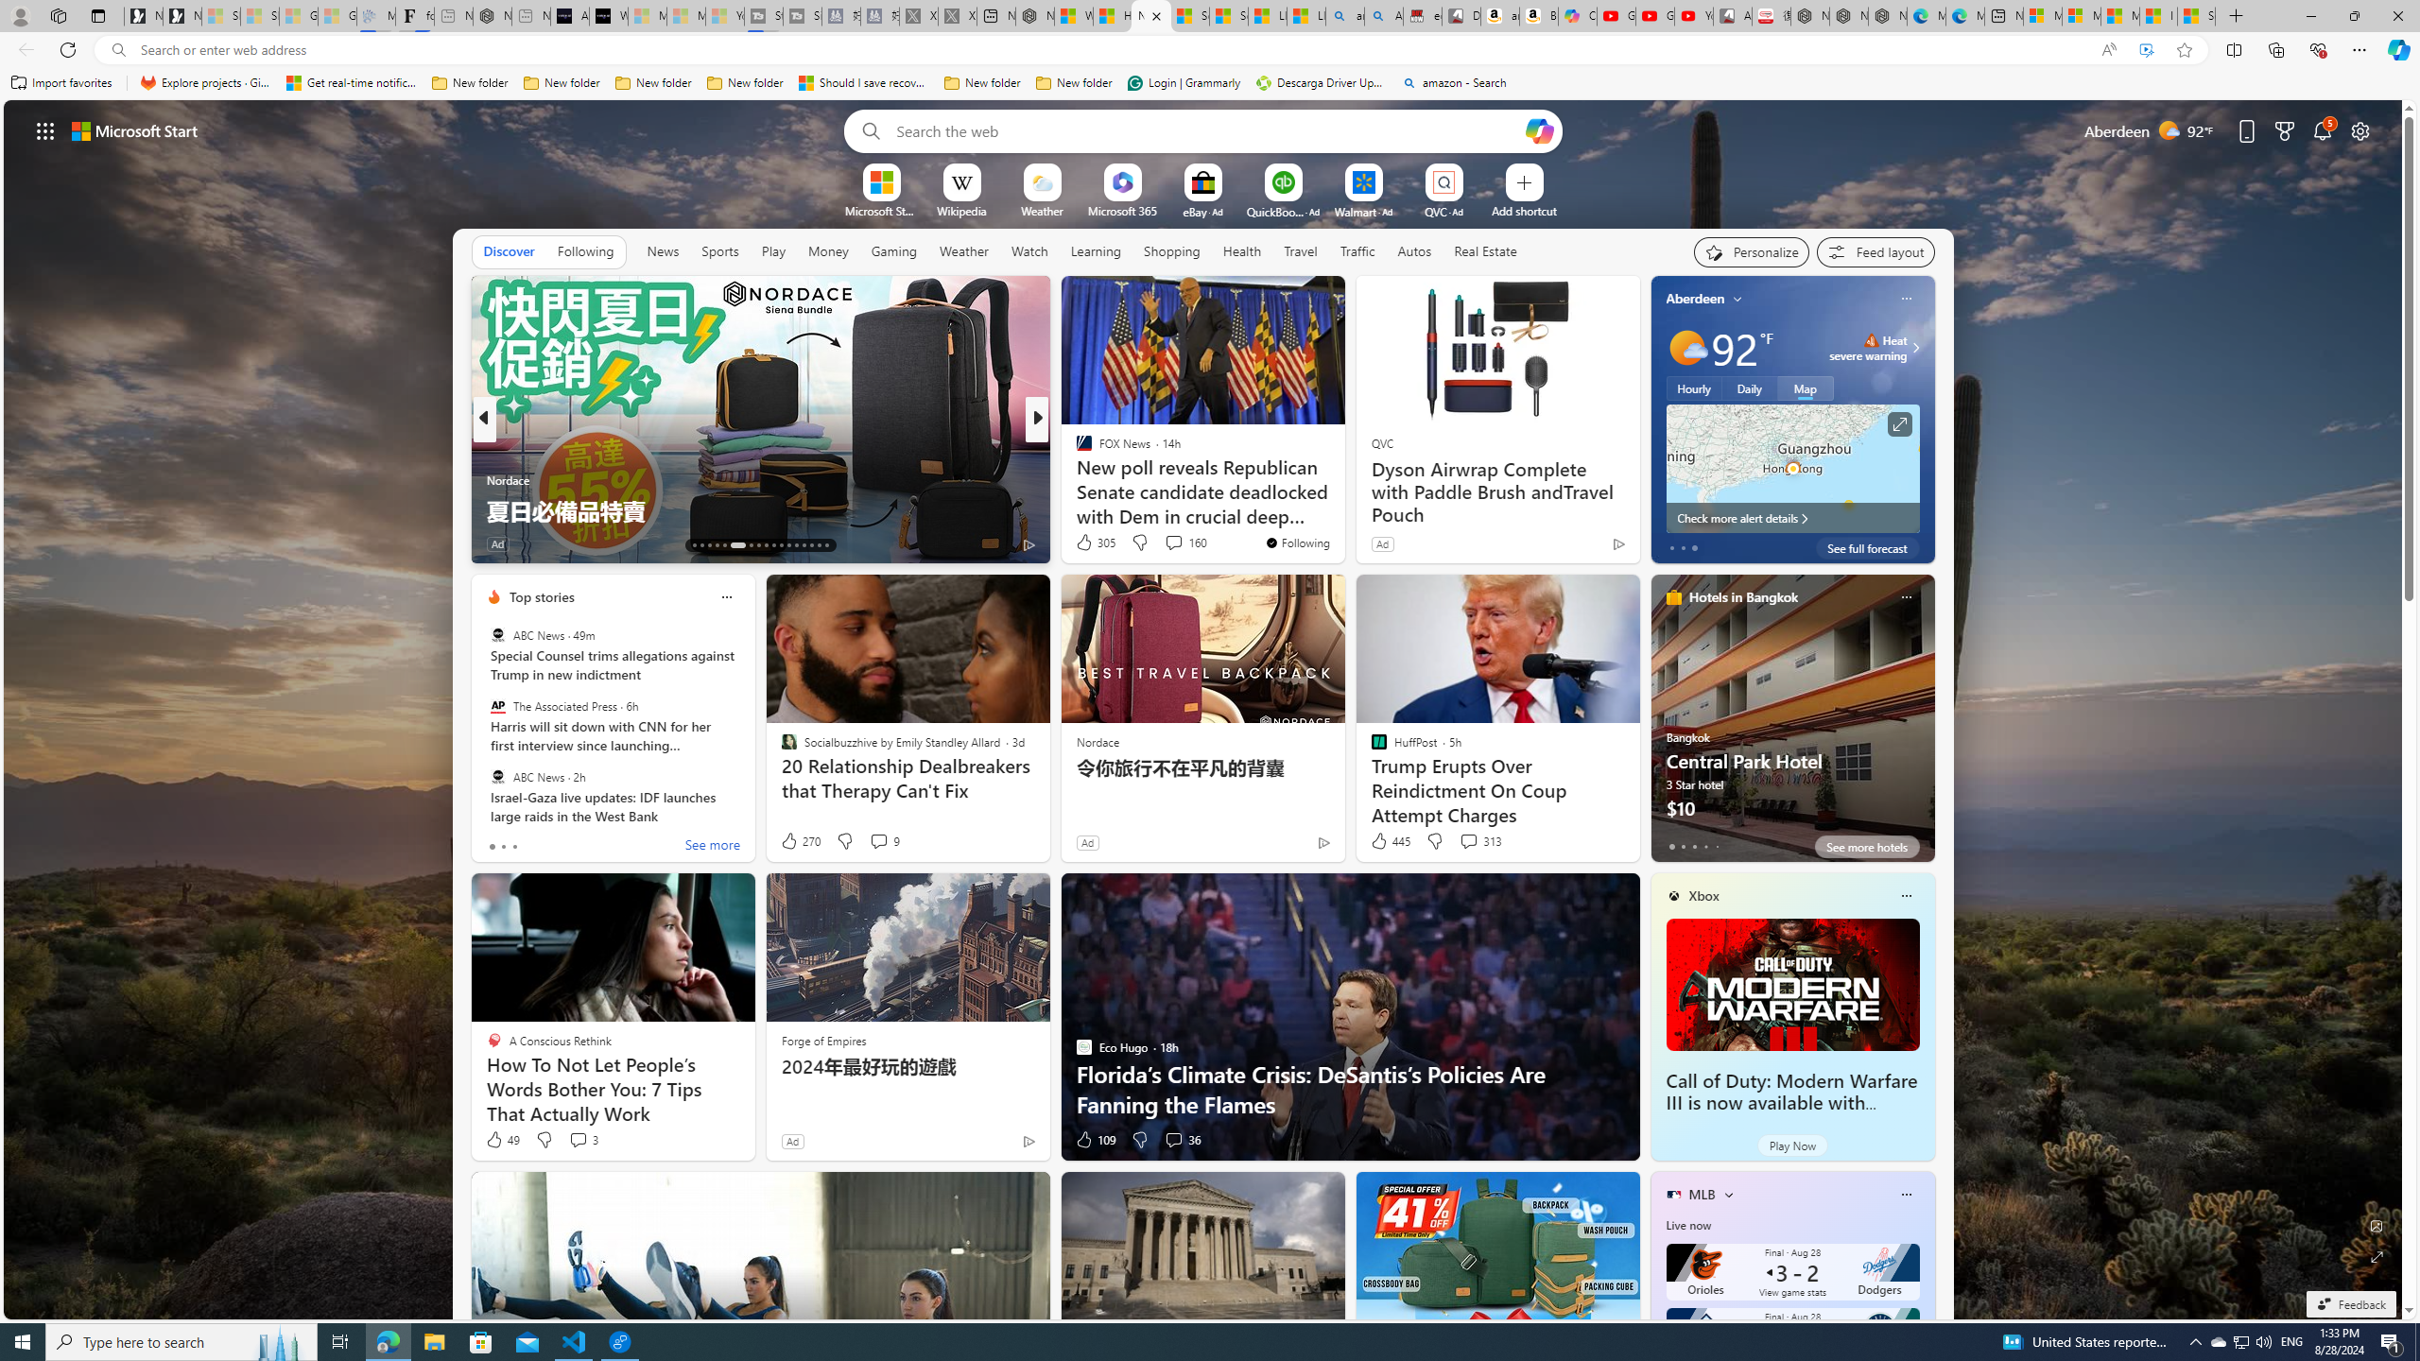 The height and width of the screenshot is (1361, 2420). What do you see at coordinates (1454, 83) in the screenshot?
I see `amazon - Search` at bounding box center [1454, 83].